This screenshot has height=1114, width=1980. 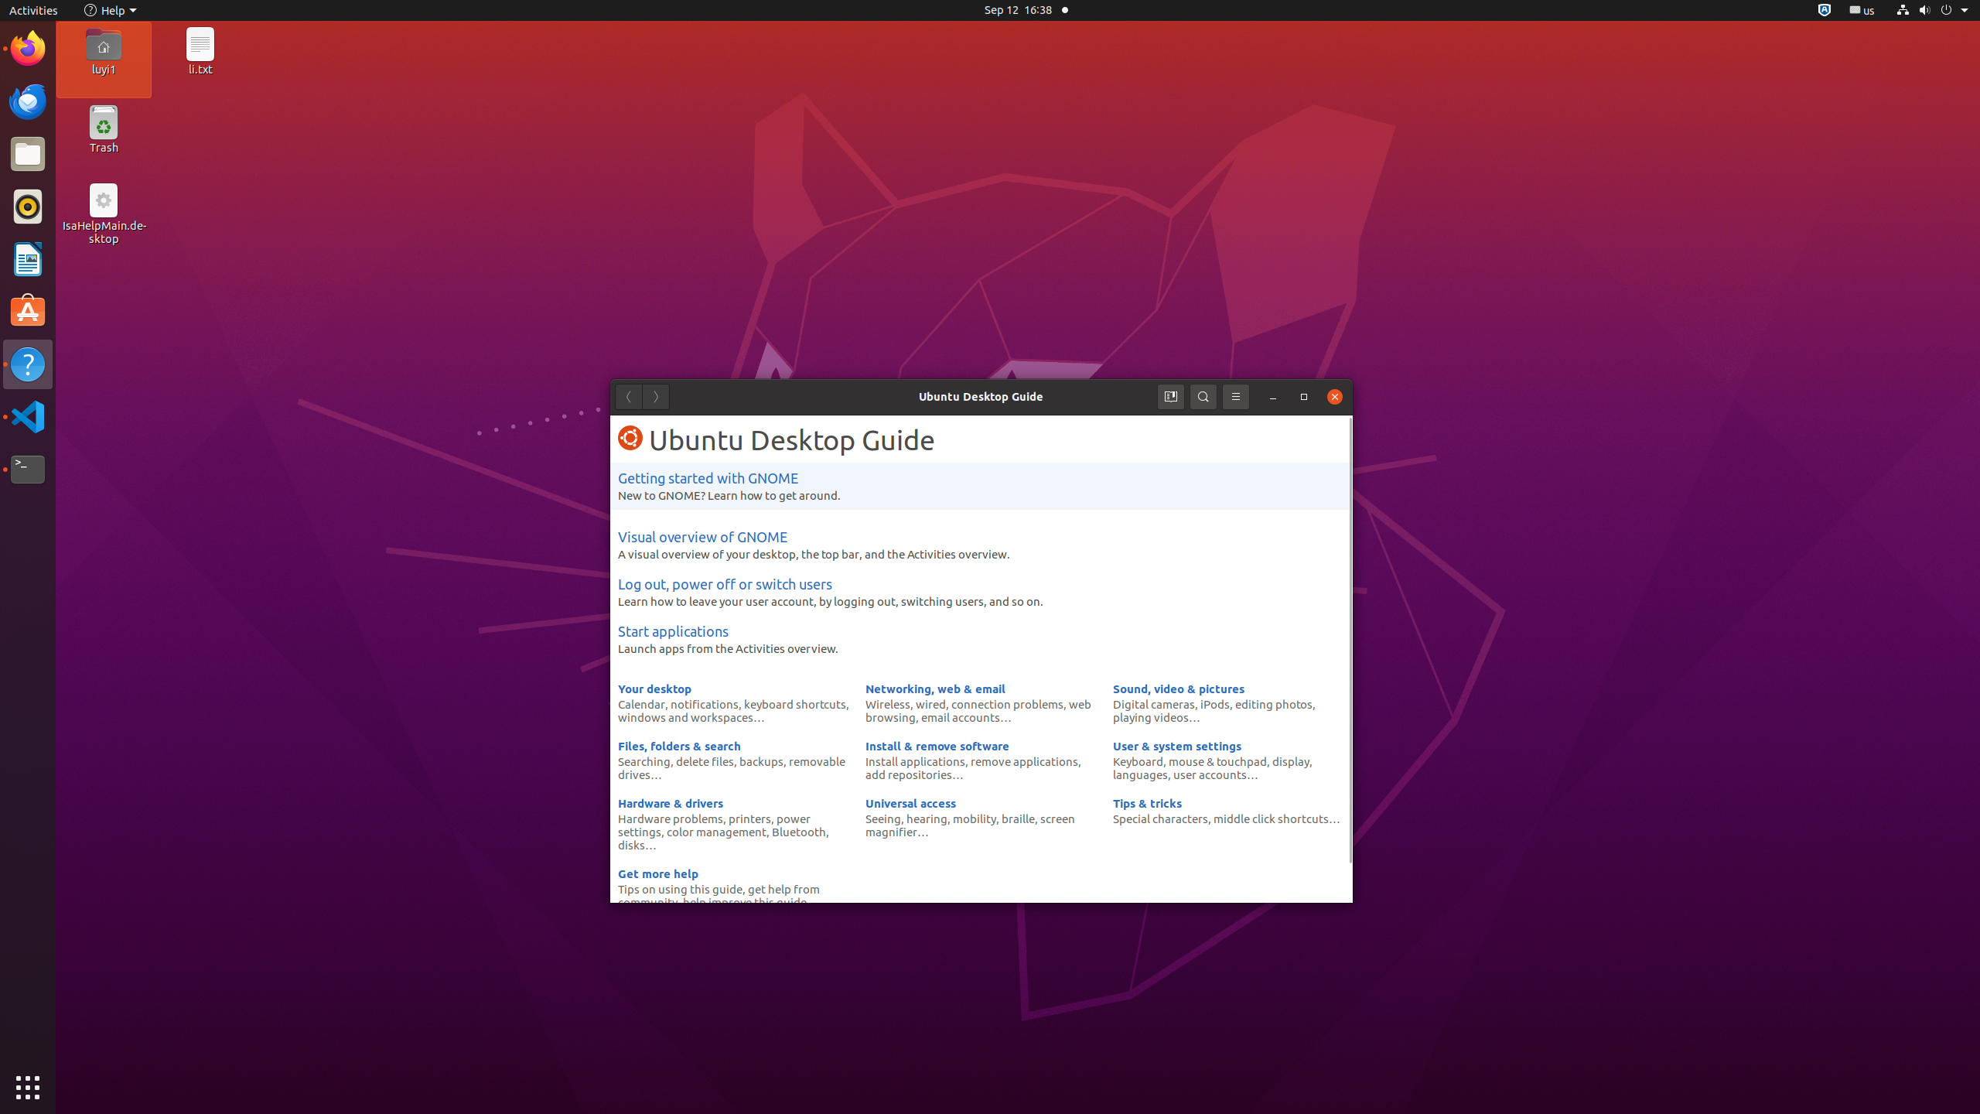 What do you see at coordinates (654, 689) in the screenshot?
I see `Your desktop` at bounding box center [654, 689].